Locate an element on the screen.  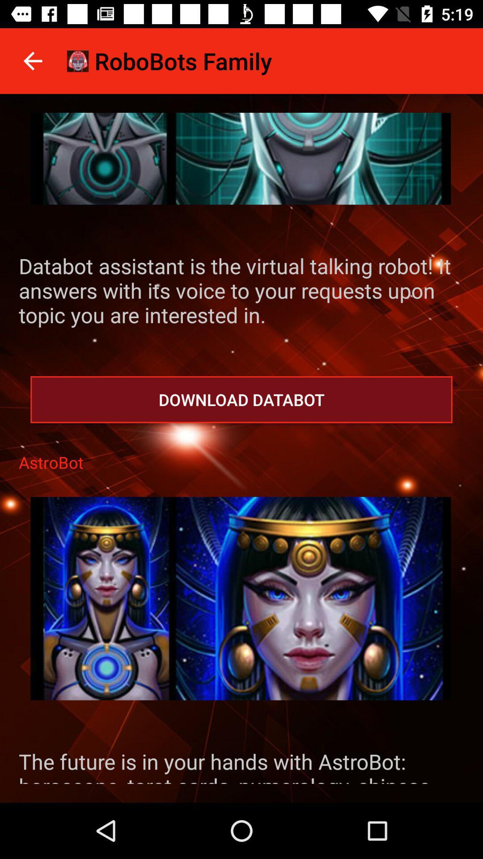
game page is located at coordinates (241, 158).